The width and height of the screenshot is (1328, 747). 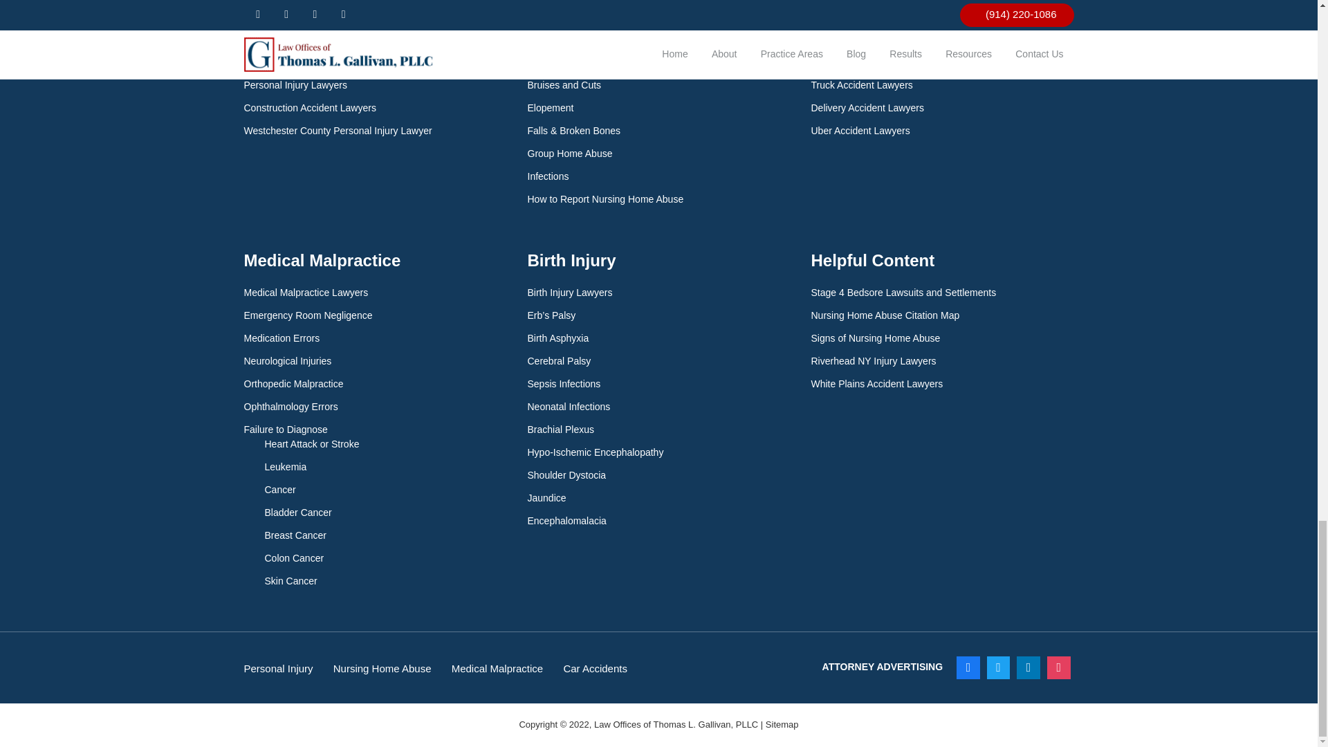 What do you see at coordinates (999, 668) in the screenshot?
I see `Twitter` at bounding box center [999, 668].